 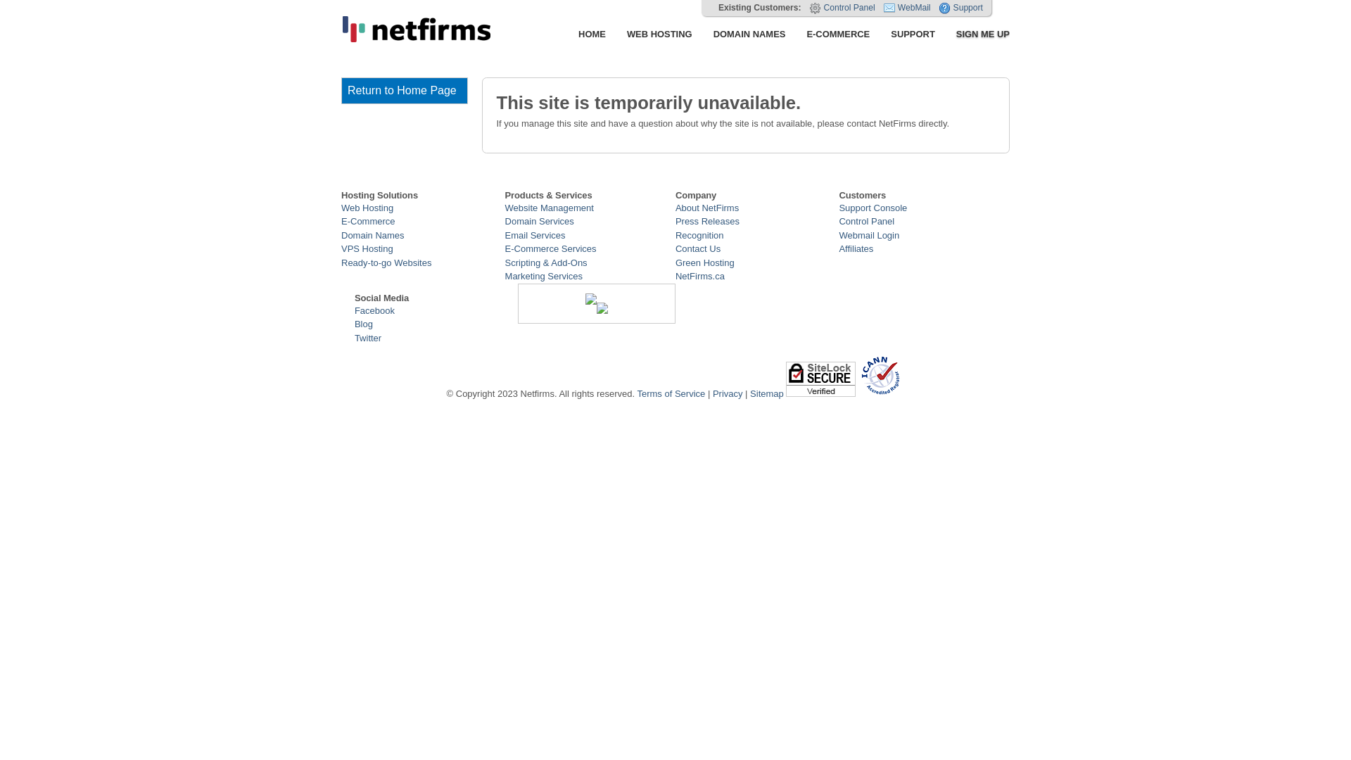 What do you see at coordinates (373, 235) in the screenshot?
I see `Domain Names` at bounding box center [373, 235].